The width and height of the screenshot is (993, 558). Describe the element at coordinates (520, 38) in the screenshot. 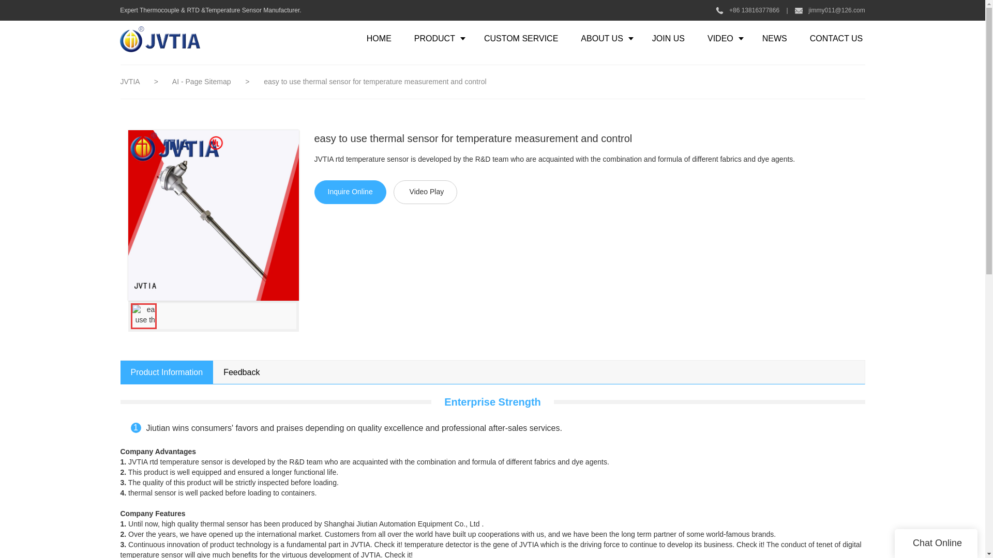

I see `CUSTOM SERVICE` at that location.